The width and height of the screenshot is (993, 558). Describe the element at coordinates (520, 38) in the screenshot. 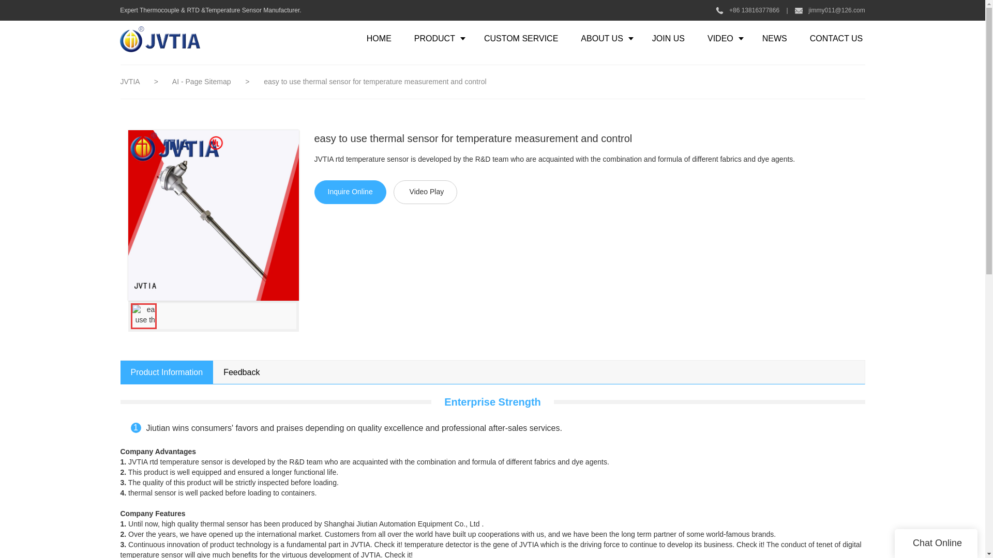

I see `CUSTOM SERVICE` at that location.